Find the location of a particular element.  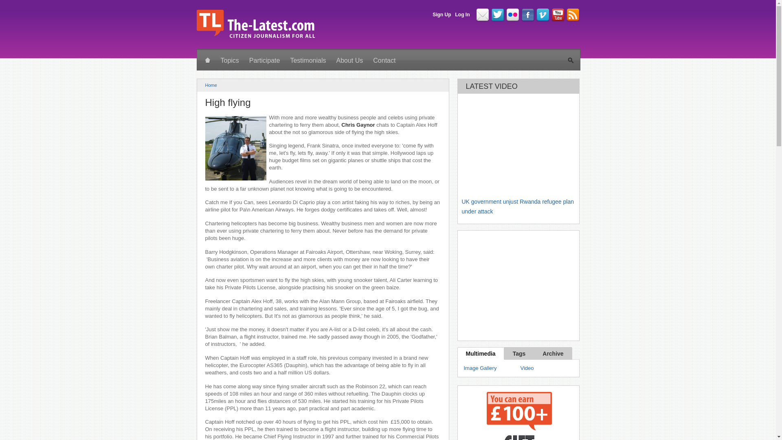

Sign Up is located at coordinates (442, 15).